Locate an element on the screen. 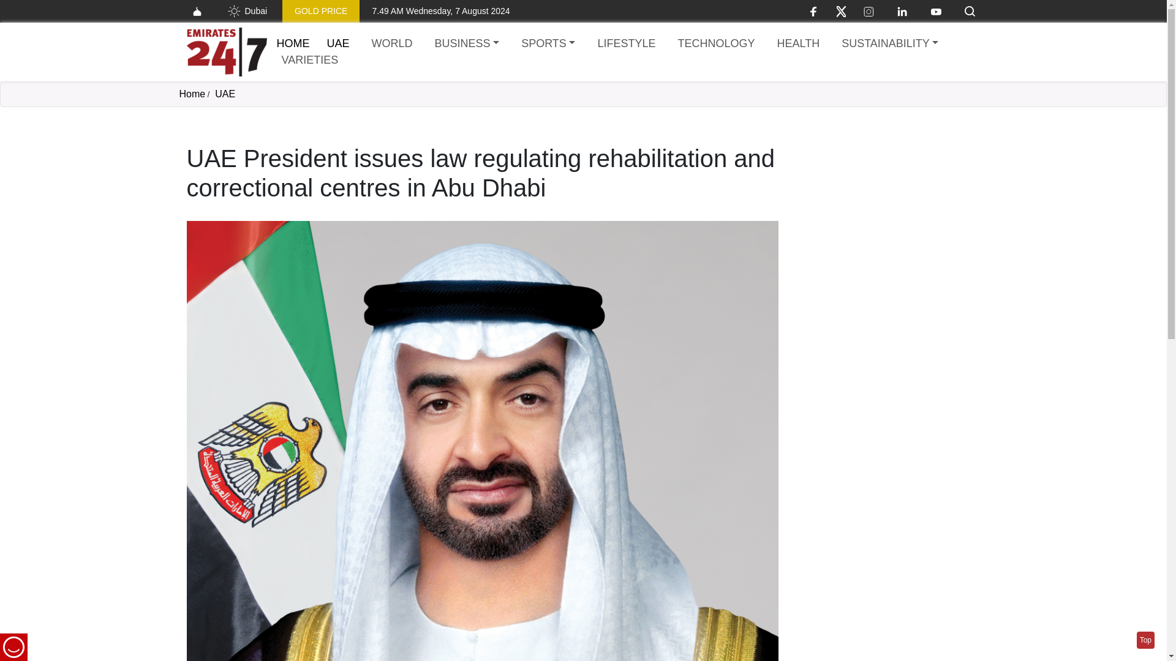 This screenshot has height=661, width=1176. SPORTS is located at coordinates (548, 44).